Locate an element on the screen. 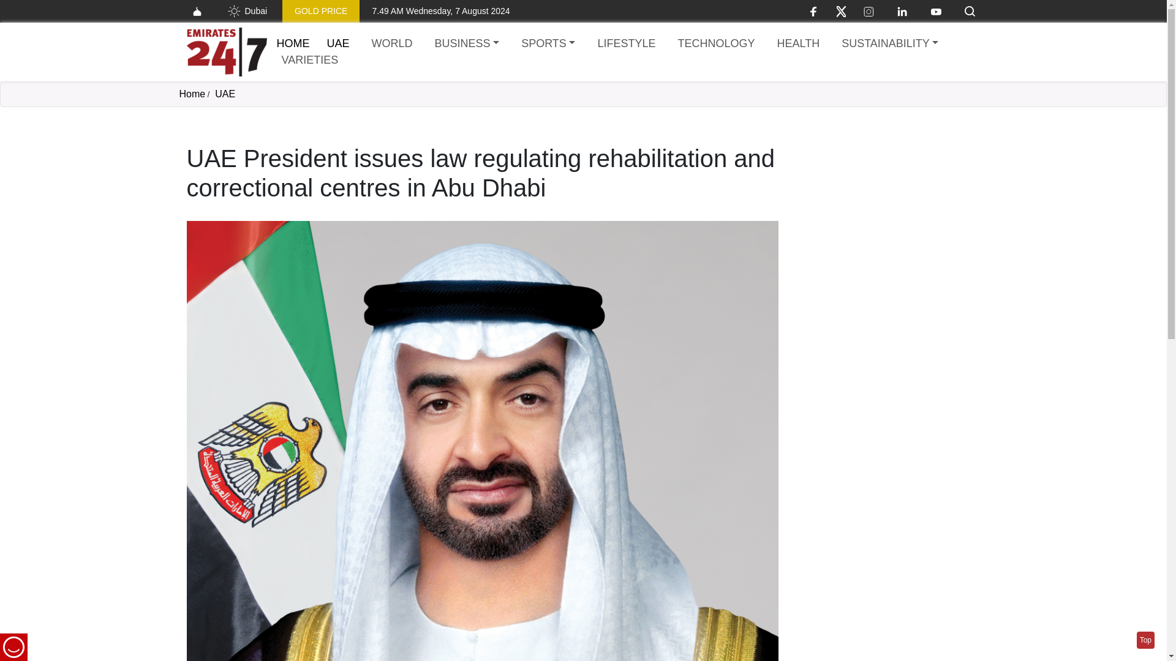 This screenshot has height=661, width=1176. SPORTS is located at coordinates (548, 44).